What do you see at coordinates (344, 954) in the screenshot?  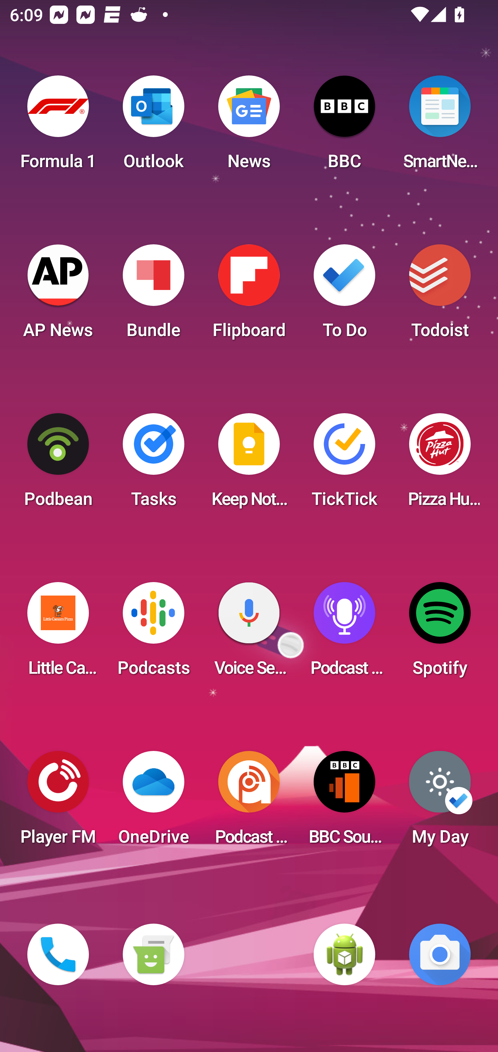 I see `WebView Browser Tester` at bounding box center [344, 954].